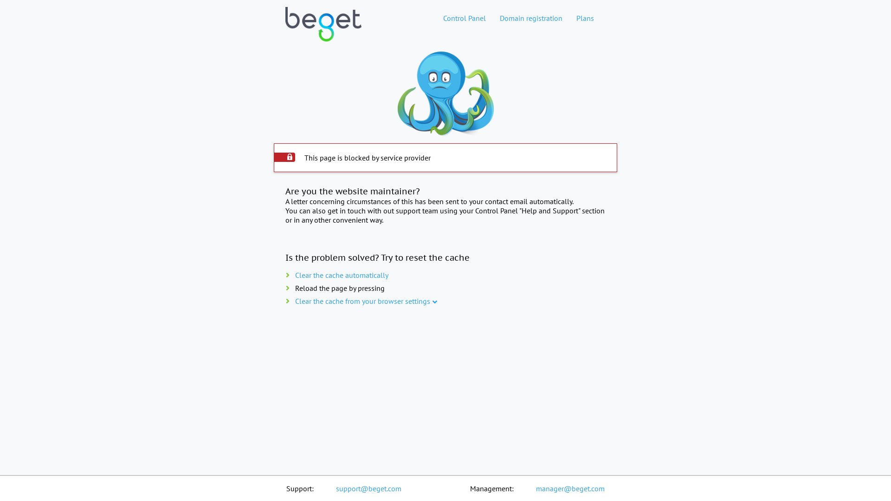 This screenshot has width=891, height=501. Describe the element at coordinates (342, 275) in the screenshot. I see `Clear the cache automatically` at that location.